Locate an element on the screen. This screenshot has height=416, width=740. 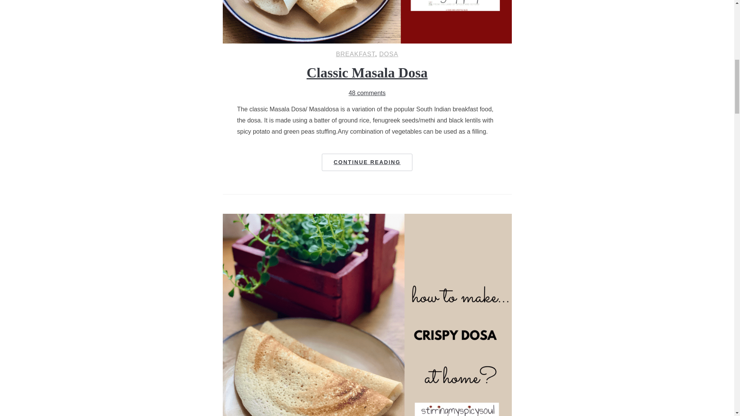
Permalink to Classic Masala Dosa is located at coordinates (367, 162).